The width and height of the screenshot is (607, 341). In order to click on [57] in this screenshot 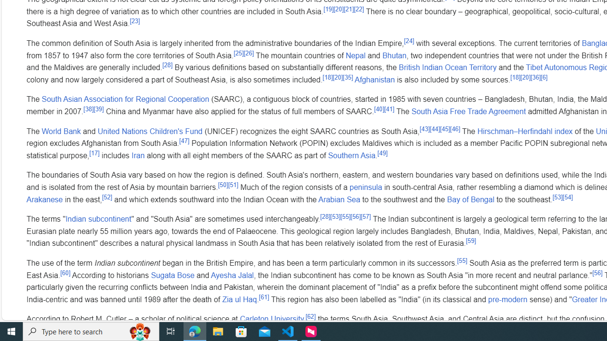, I will do `click(366, 216)`.